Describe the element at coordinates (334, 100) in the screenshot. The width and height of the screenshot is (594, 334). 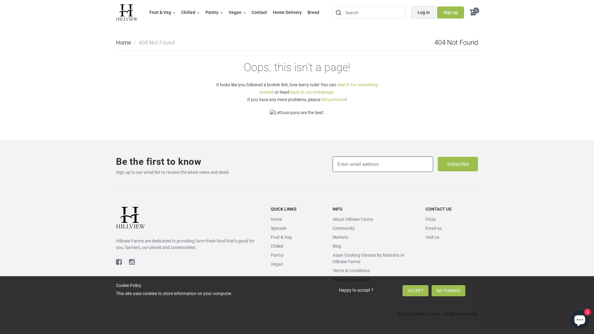
I see `lettuce know` at that location.